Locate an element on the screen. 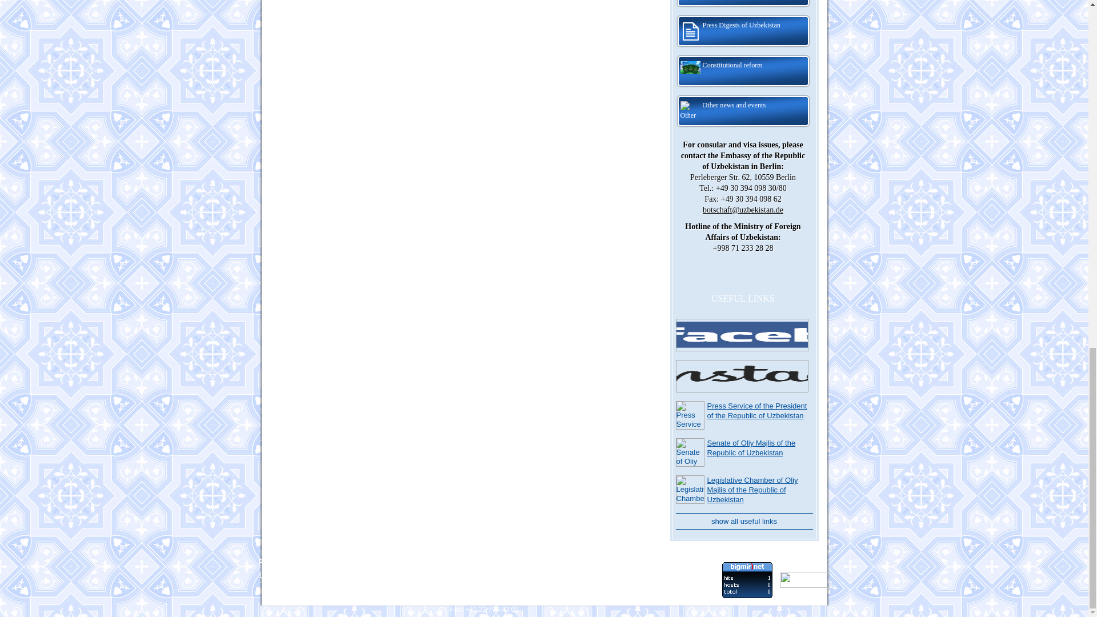 This screenshot has width=1097, height=617. Constitutional reform is located at coordinates (743, 71).